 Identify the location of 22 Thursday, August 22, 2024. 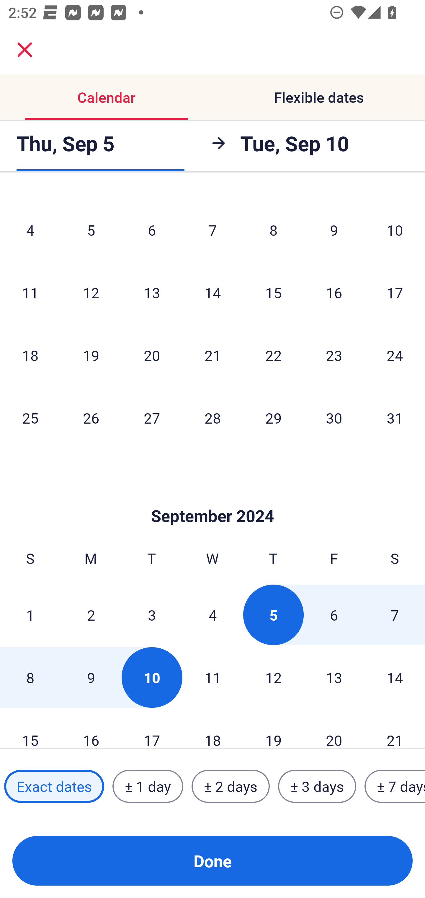
(273, 355).